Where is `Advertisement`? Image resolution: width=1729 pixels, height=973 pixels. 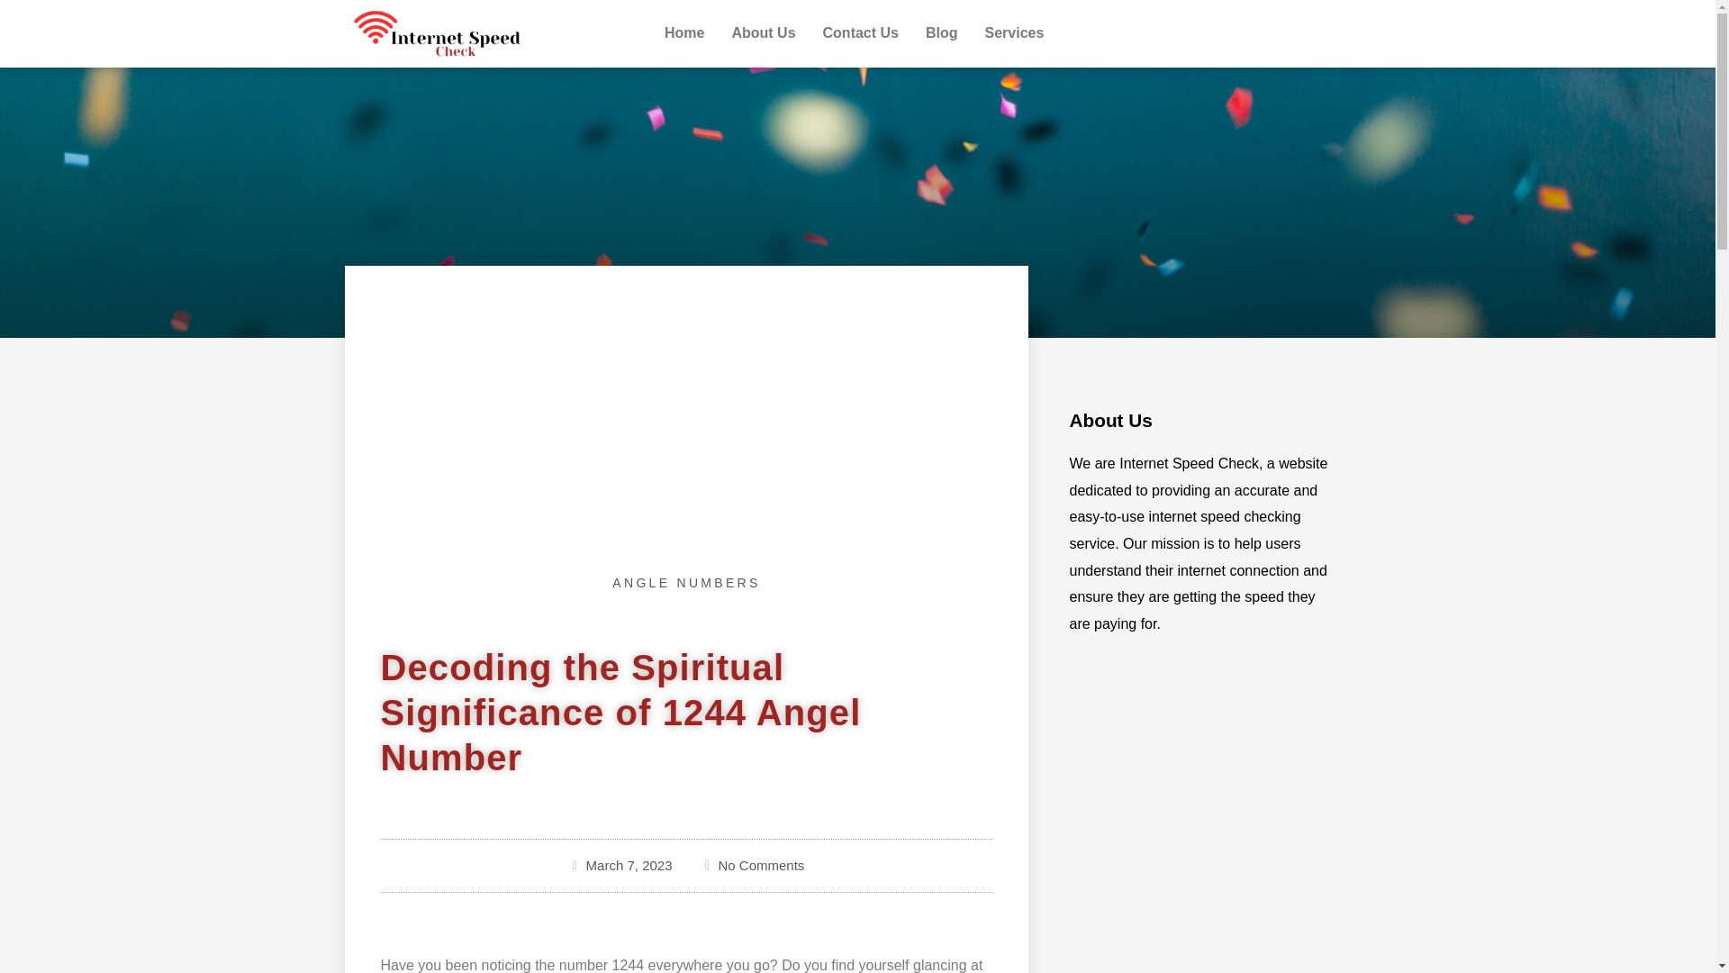
Advertisement is located at coordinates (686, 427).